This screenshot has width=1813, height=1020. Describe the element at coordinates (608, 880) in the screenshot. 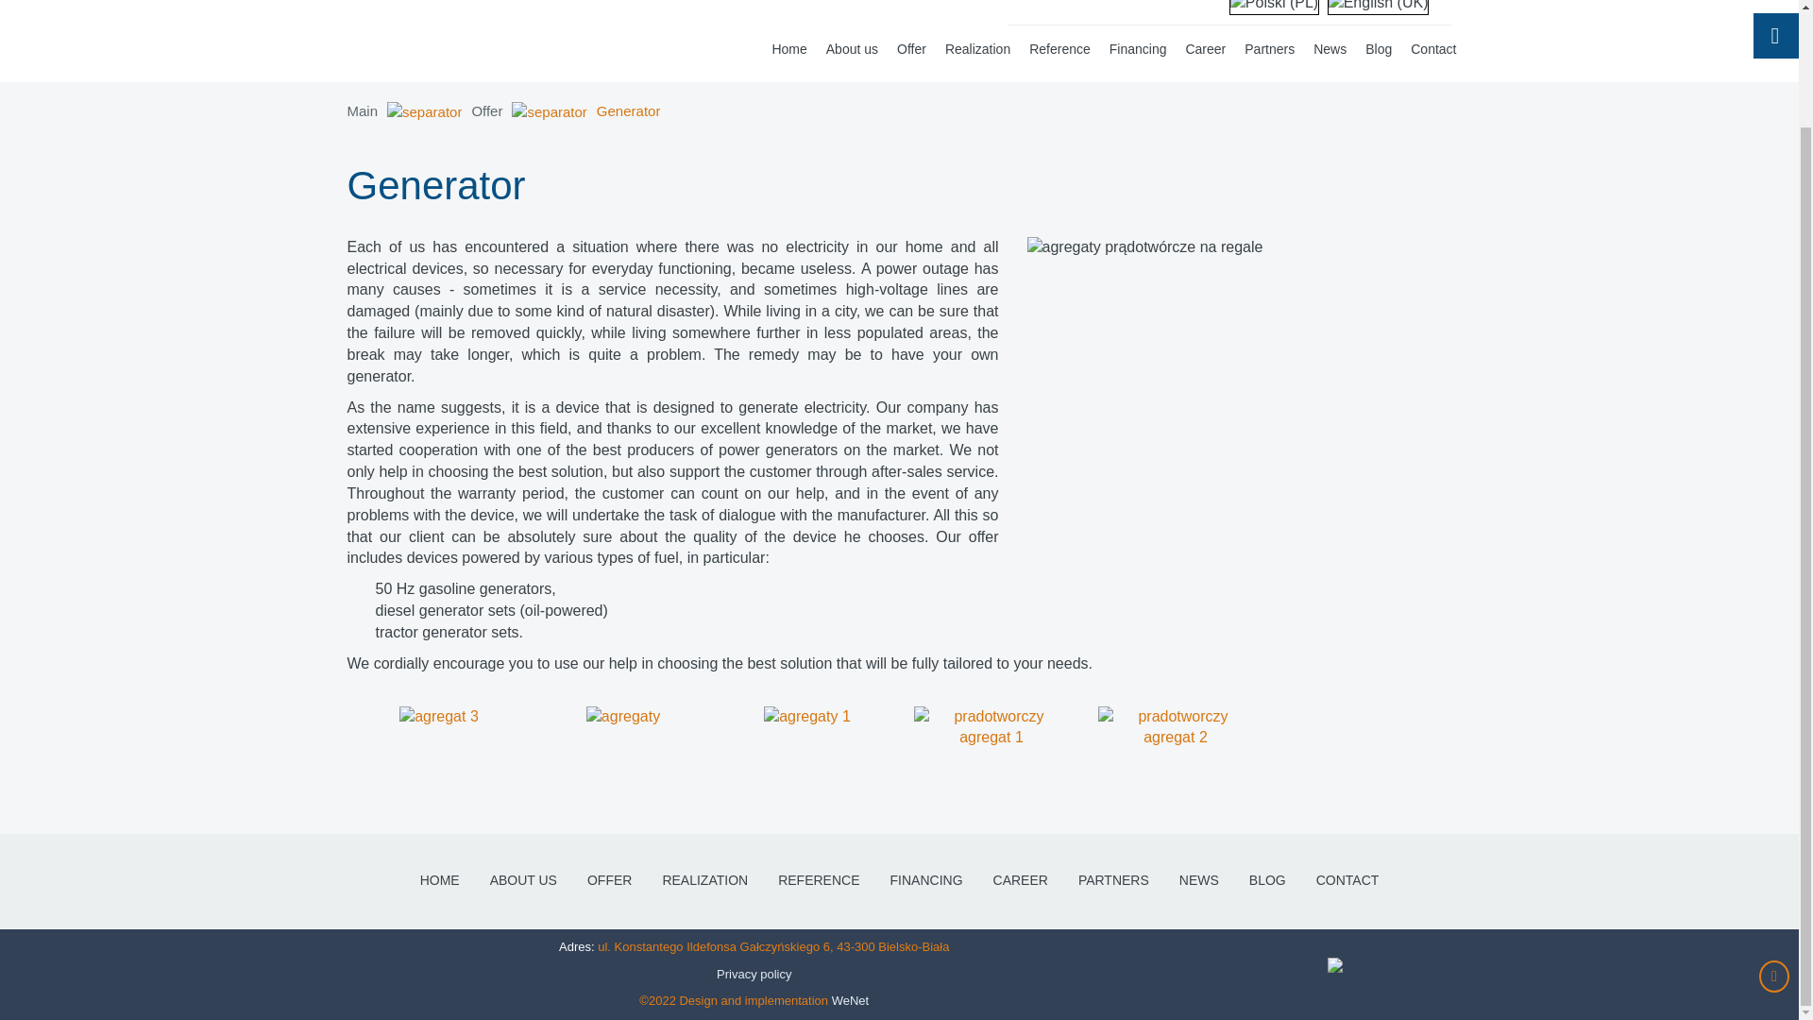

I see `OFFER` at that location.